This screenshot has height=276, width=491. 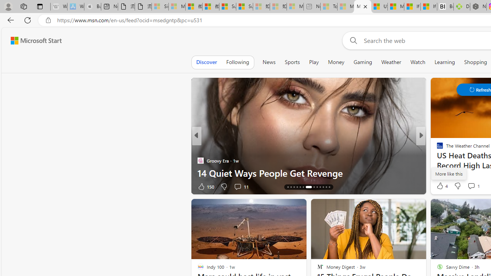 What do you see at coordinates (241, 186) in the screenshot?
I see `View comments 11 Comment` at bounding box center [241, 186].